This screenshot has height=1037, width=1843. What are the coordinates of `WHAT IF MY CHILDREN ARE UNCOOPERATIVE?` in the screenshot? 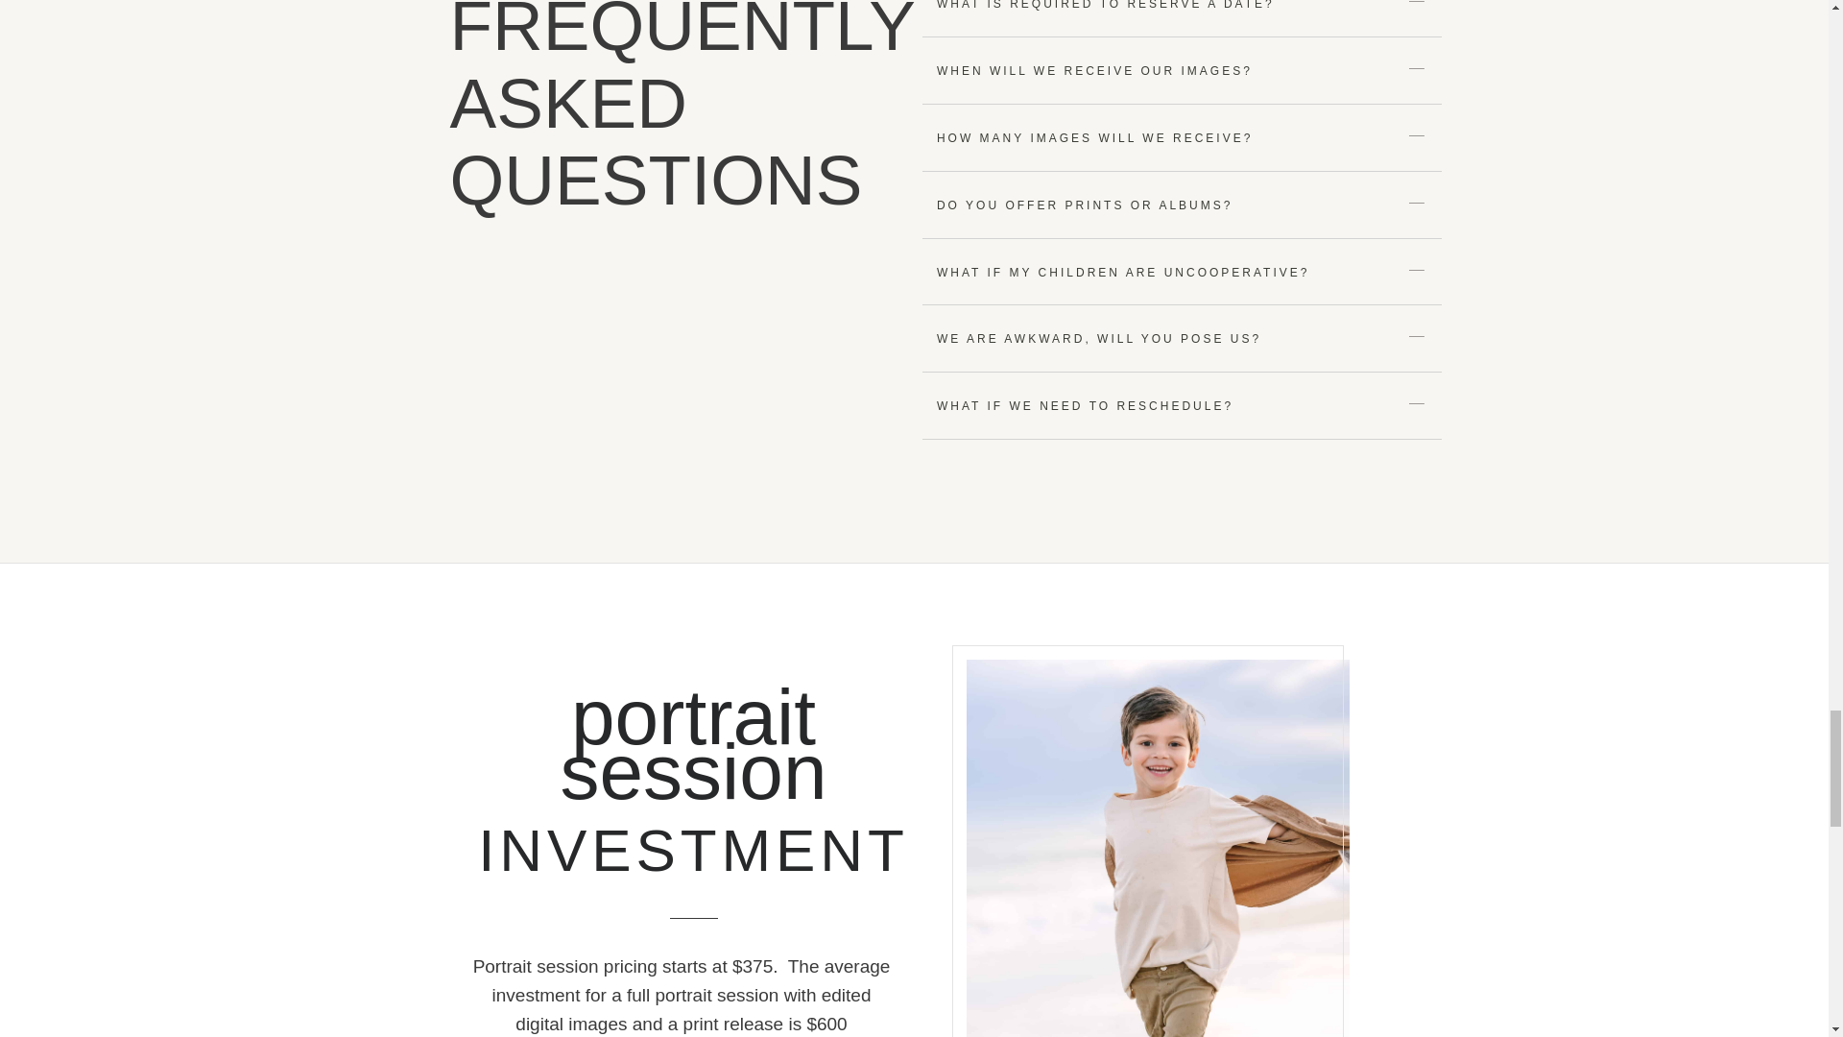 It's located at (1123, 272).